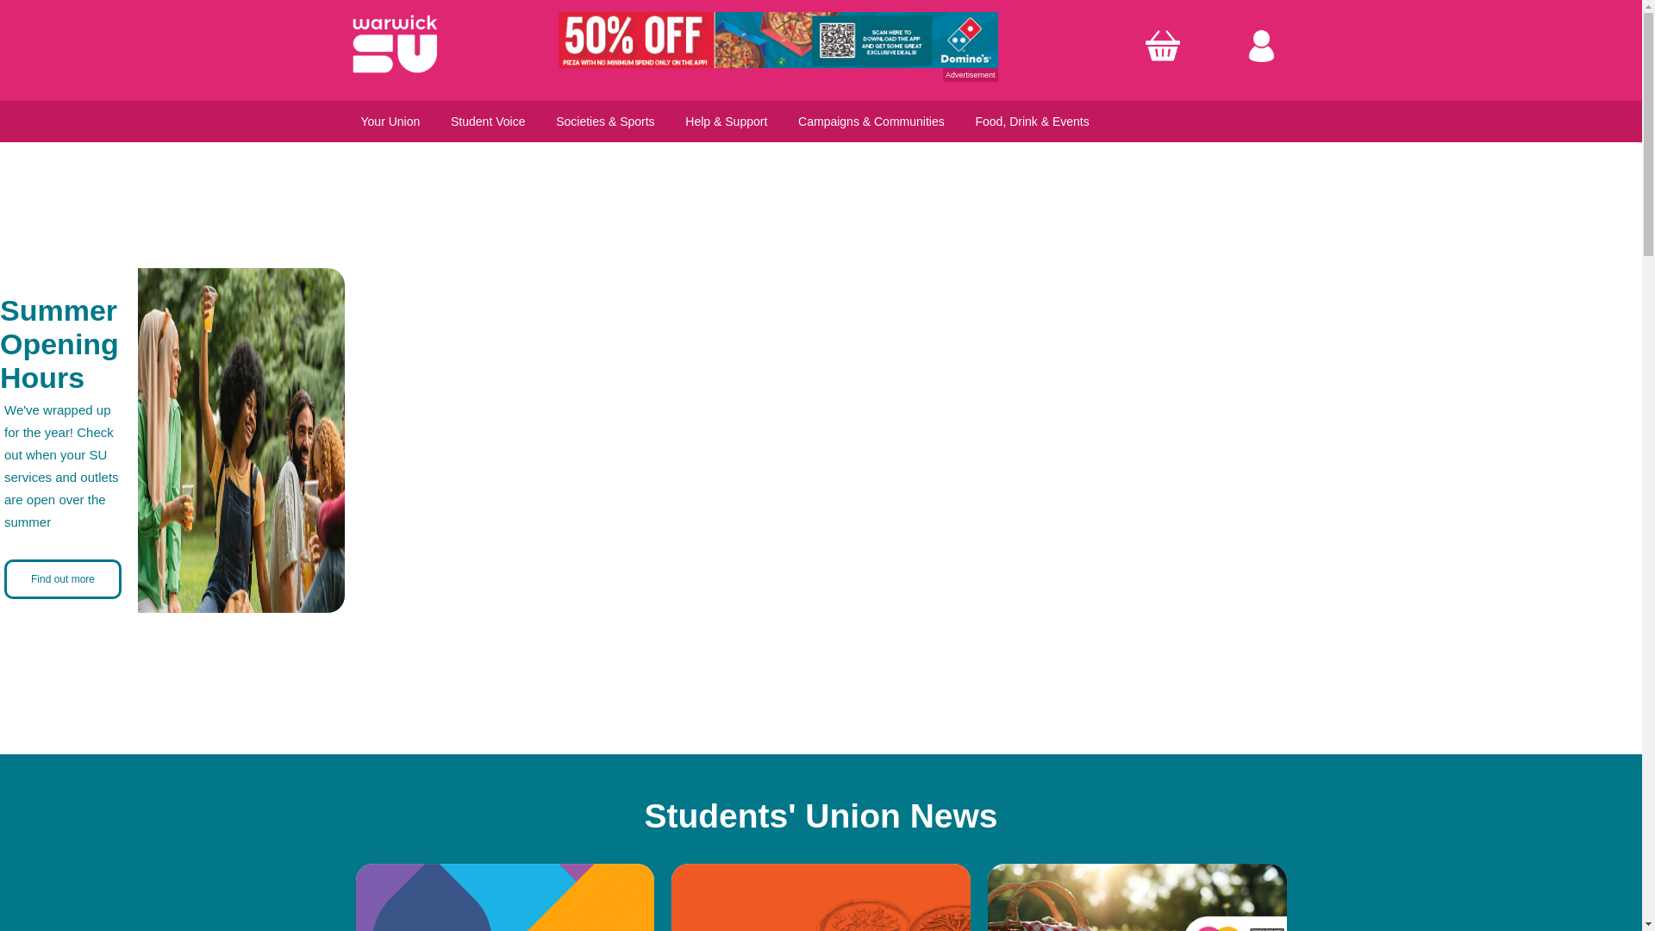 The height and width of the screenshot is (931, 1655). I want to click on Summer Opening Hours, so click(59, 343).